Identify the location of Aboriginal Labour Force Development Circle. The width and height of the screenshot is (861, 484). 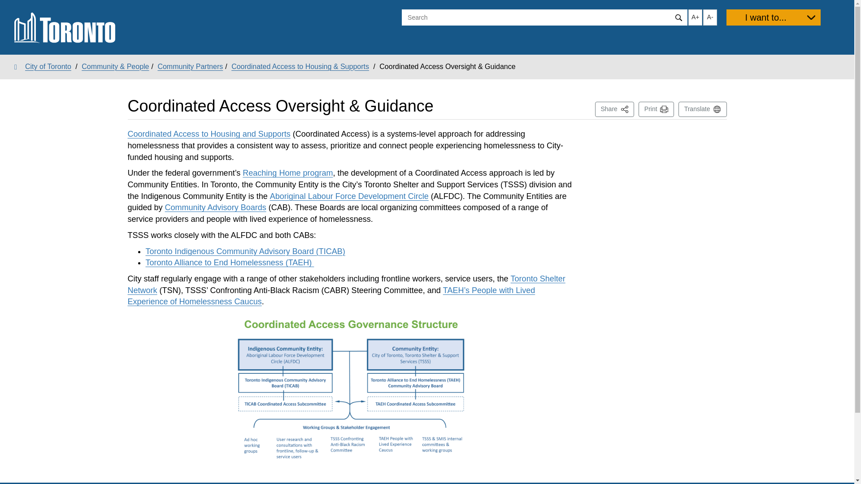
(349, 196).